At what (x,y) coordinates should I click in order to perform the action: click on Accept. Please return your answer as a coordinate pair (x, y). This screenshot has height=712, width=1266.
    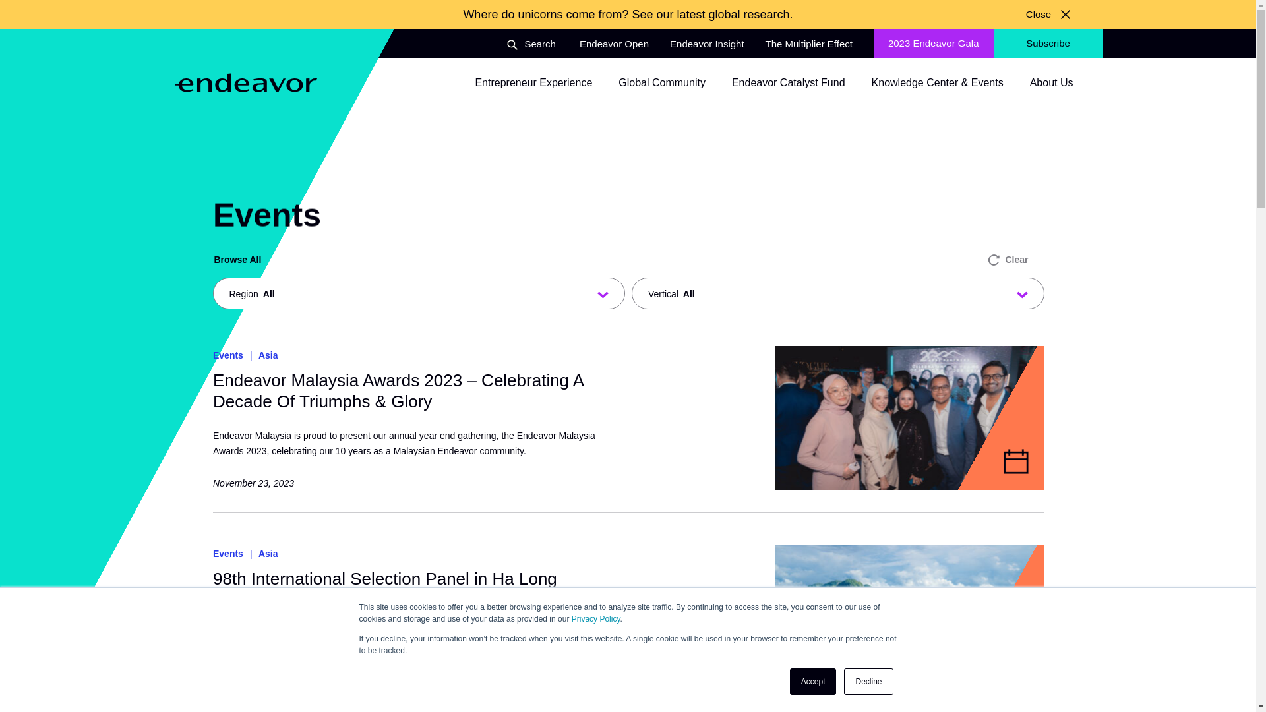
    Looking at the image, I should click on (814, 682).